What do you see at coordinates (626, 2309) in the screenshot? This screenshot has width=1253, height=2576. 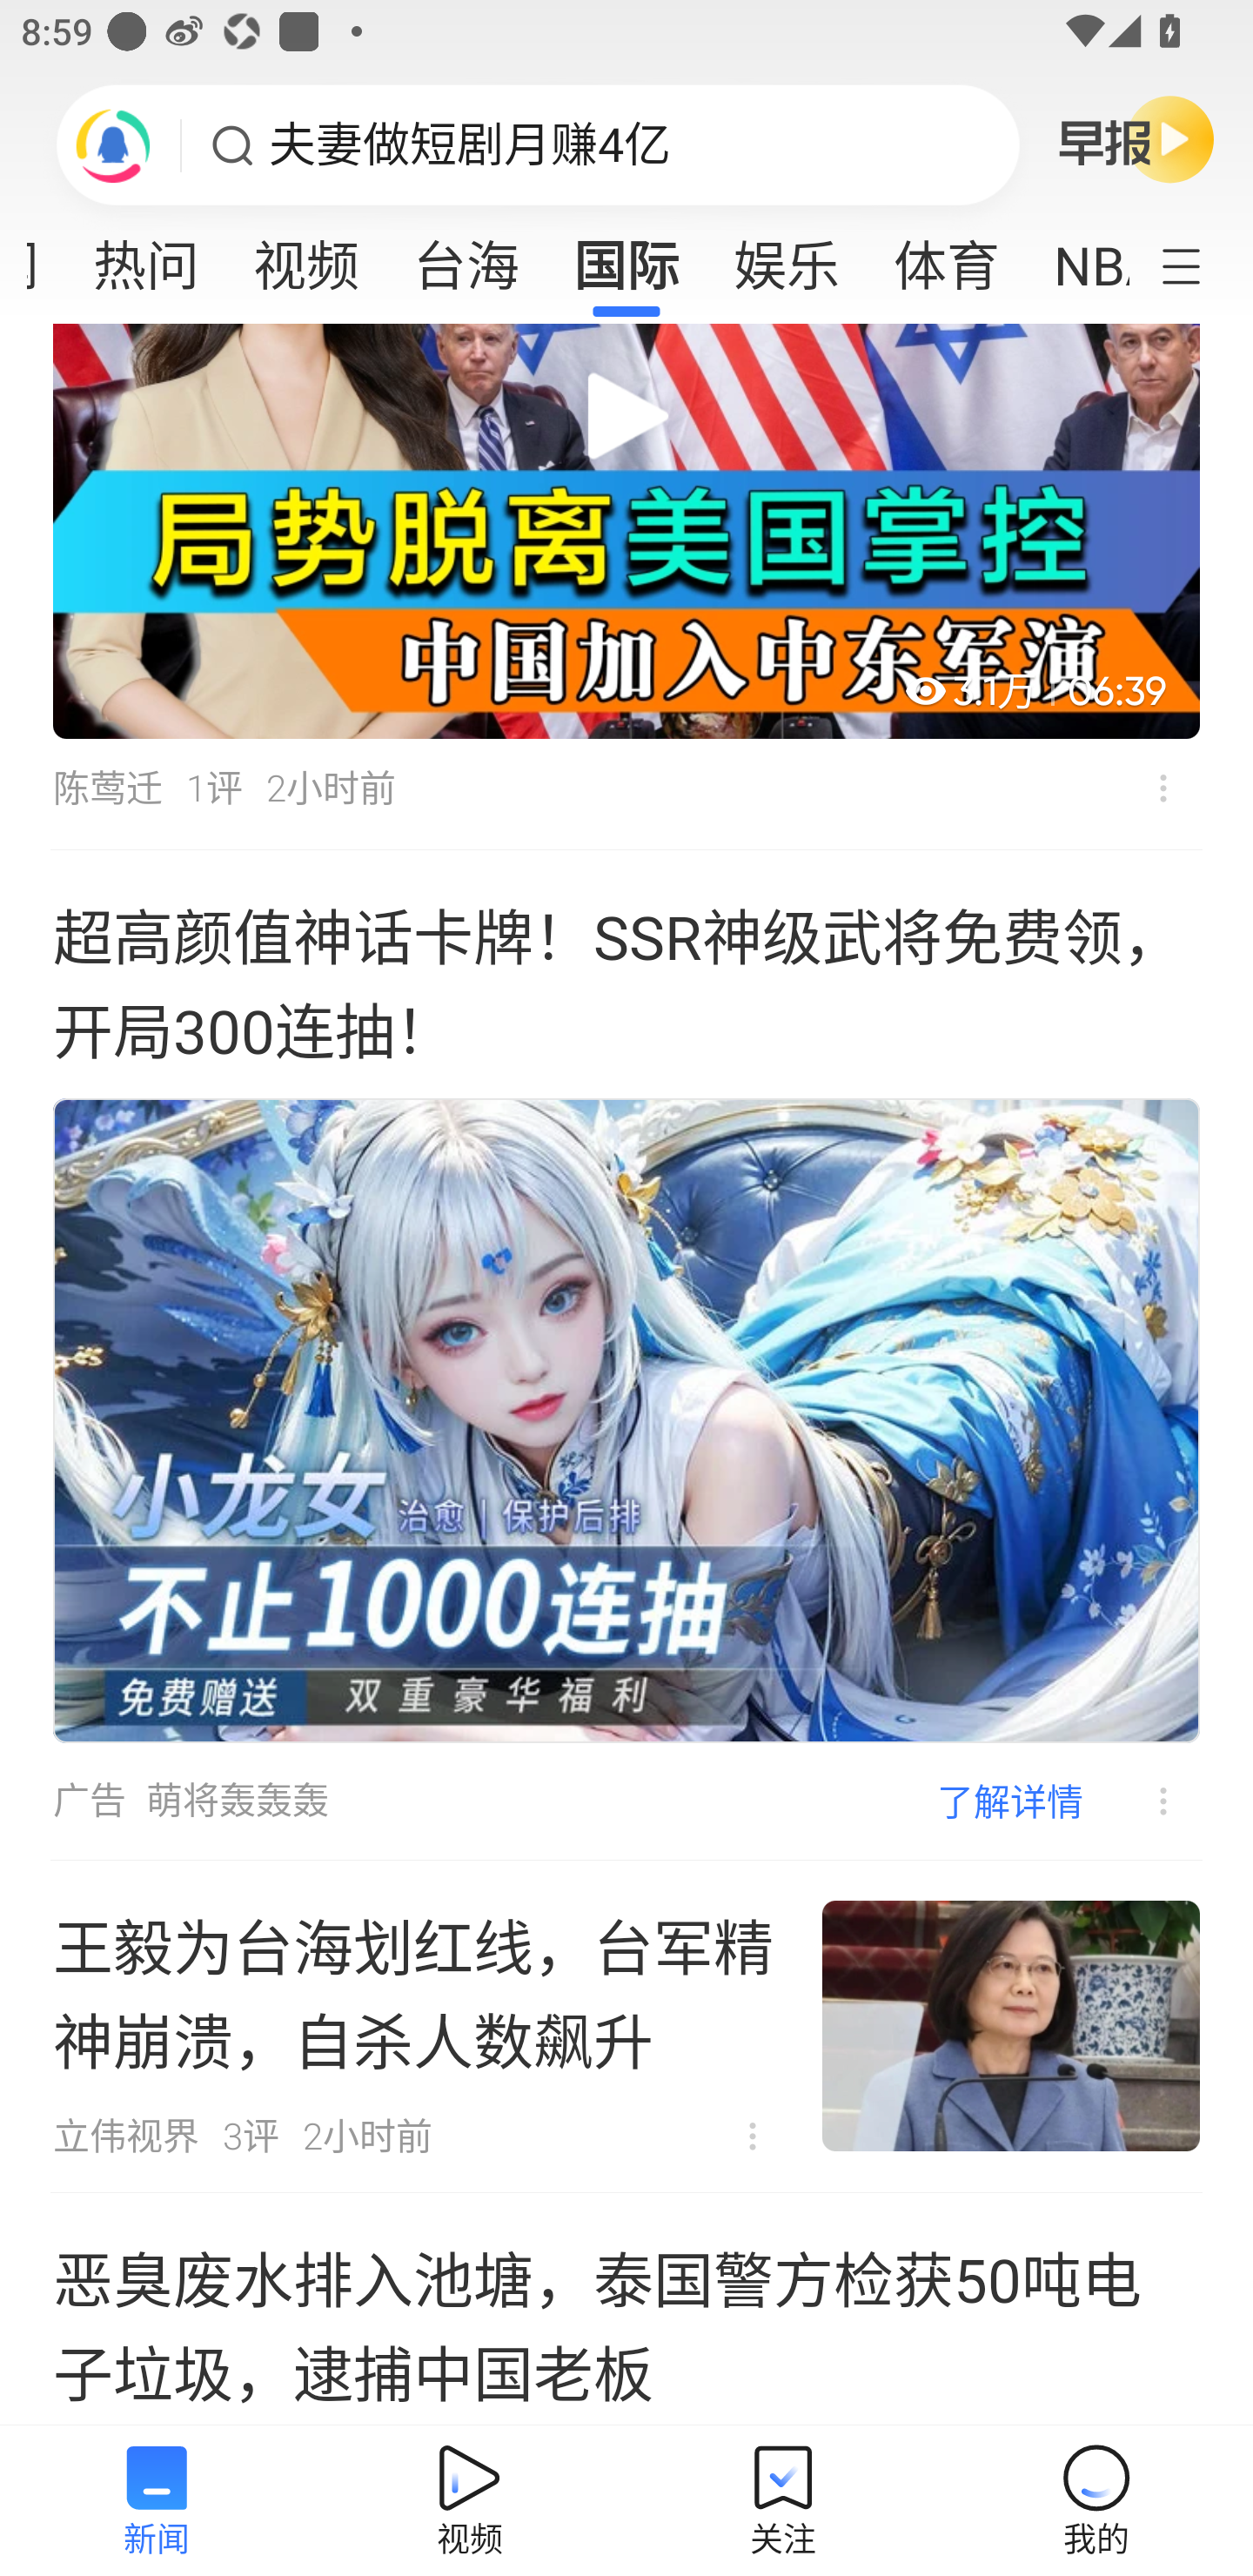 I see `恶臭废水排入池塘，泰国警方检获50吨电子垃圾，逮捕中国老板` at bounding box center [626, 2309].